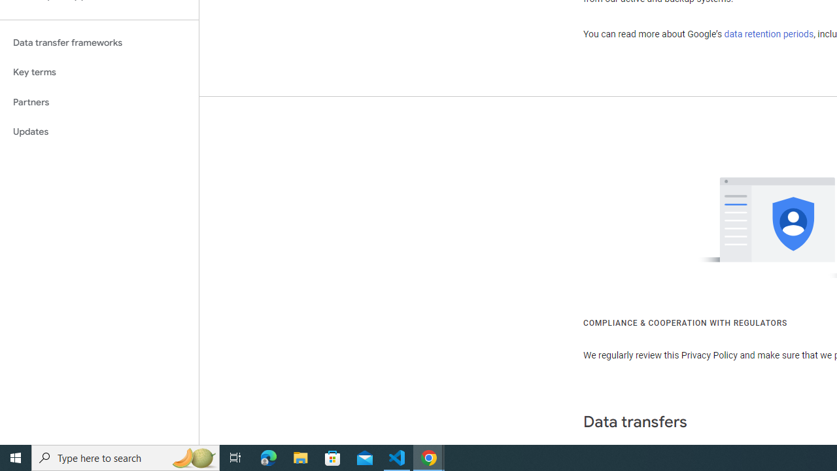 The height and width of the screenshot is (471, 837). Describe the element at coordinates (769, 34) in the screenshot. I see `data retention periods` at that location.